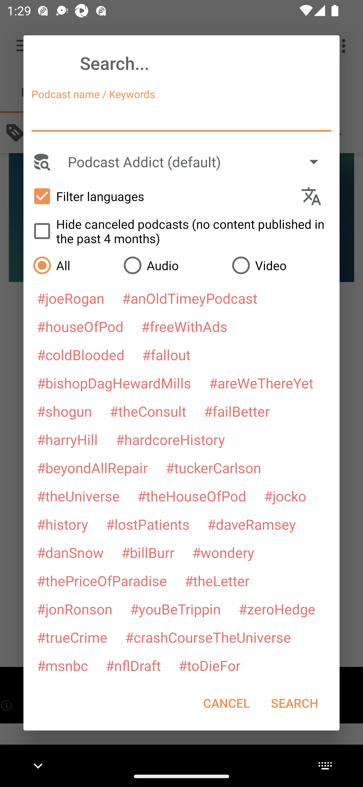 This screenshot has width=363, height=787. I want to click on #beyondAllRepair, so click(92, 467).